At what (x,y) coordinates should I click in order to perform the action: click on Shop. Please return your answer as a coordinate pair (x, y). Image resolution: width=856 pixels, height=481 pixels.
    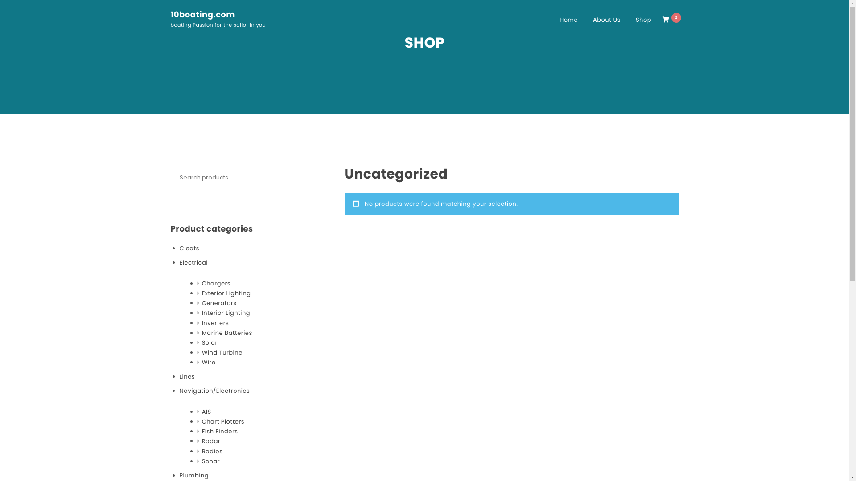
    Looking at the image, I should click on (644, 20).